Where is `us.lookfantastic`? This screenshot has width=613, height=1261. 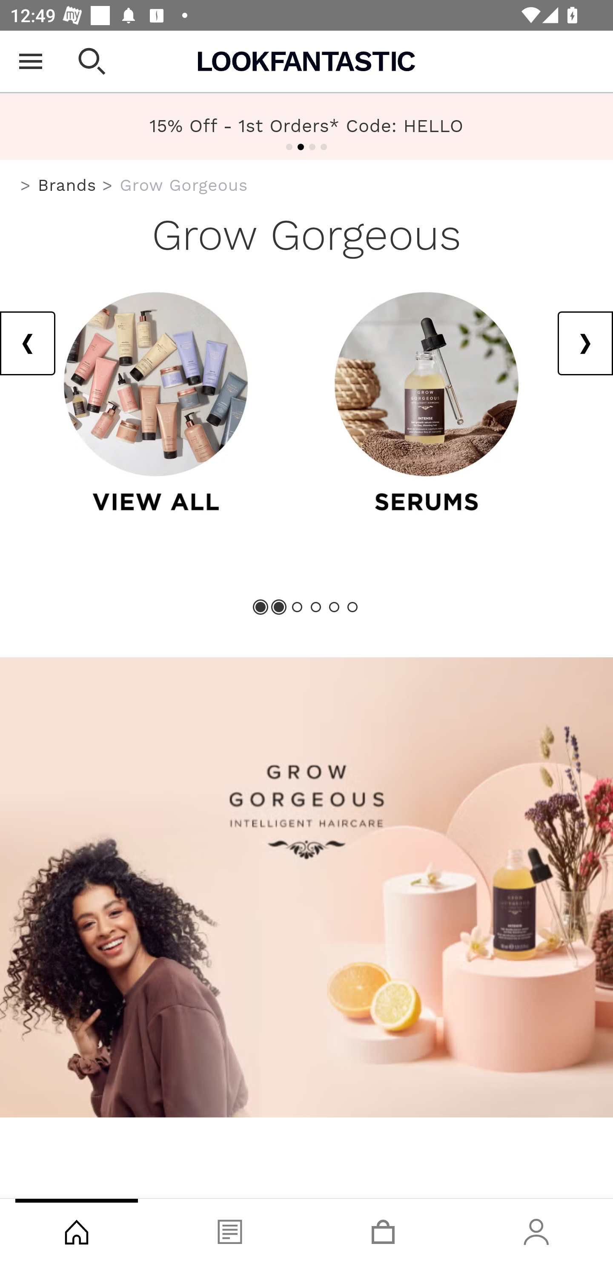
us.lookfantastic is located at coordinates (26, 186).